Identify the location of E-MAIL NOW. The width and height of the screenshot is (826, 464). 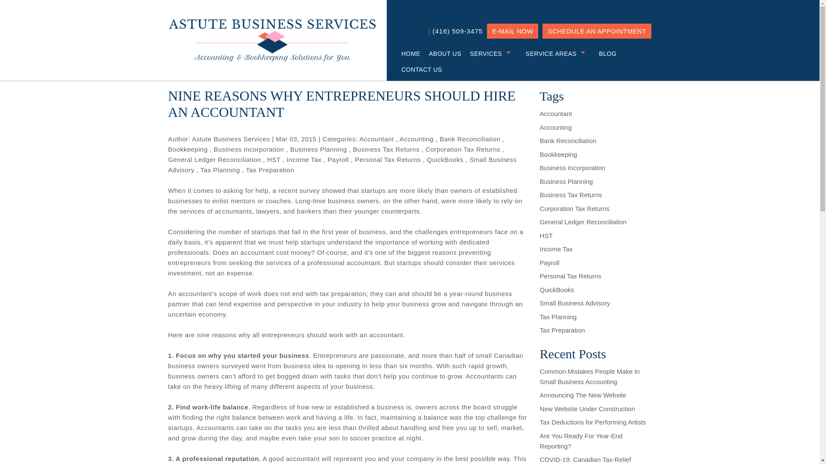
(513, 31).